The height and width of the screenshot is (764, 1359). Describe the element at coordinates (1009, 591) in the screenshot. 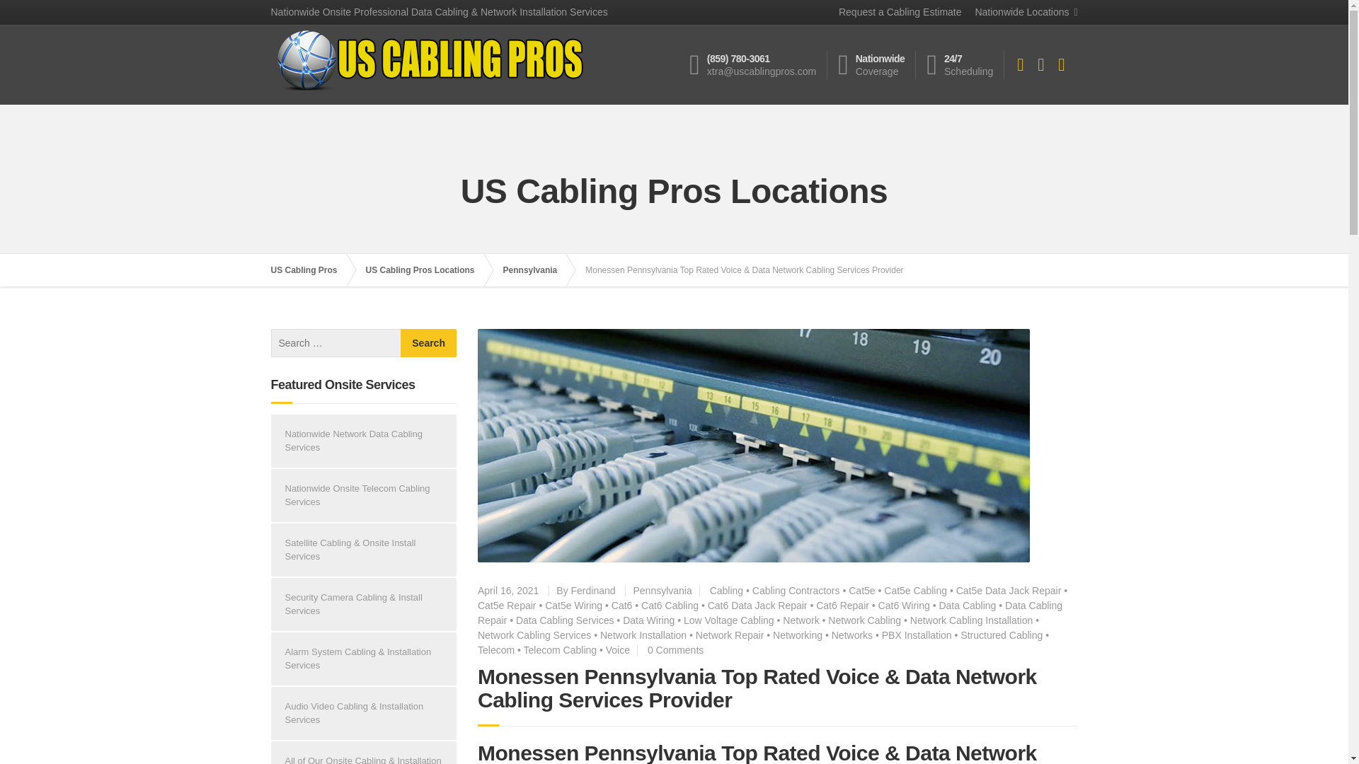

I see `Cat5e Data Jack Repair` at that location.